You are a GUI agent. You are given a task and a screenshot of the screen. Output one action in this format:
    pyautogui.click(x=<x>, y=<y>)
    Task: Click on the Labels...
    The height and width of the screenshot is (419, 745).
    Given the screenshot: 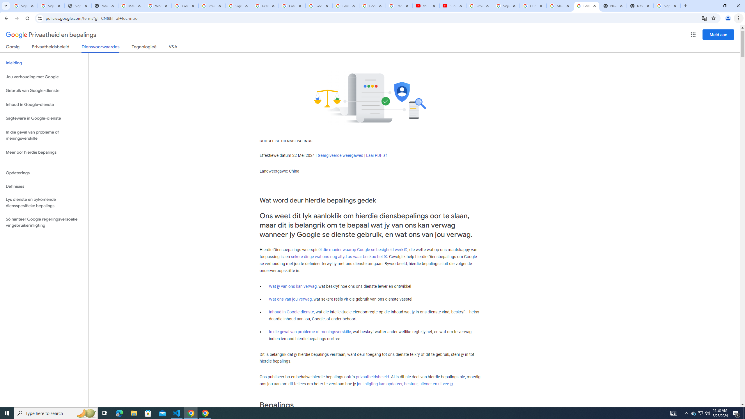 What is the action you would take?
    pyautogui.click(x=68, y=47)
    